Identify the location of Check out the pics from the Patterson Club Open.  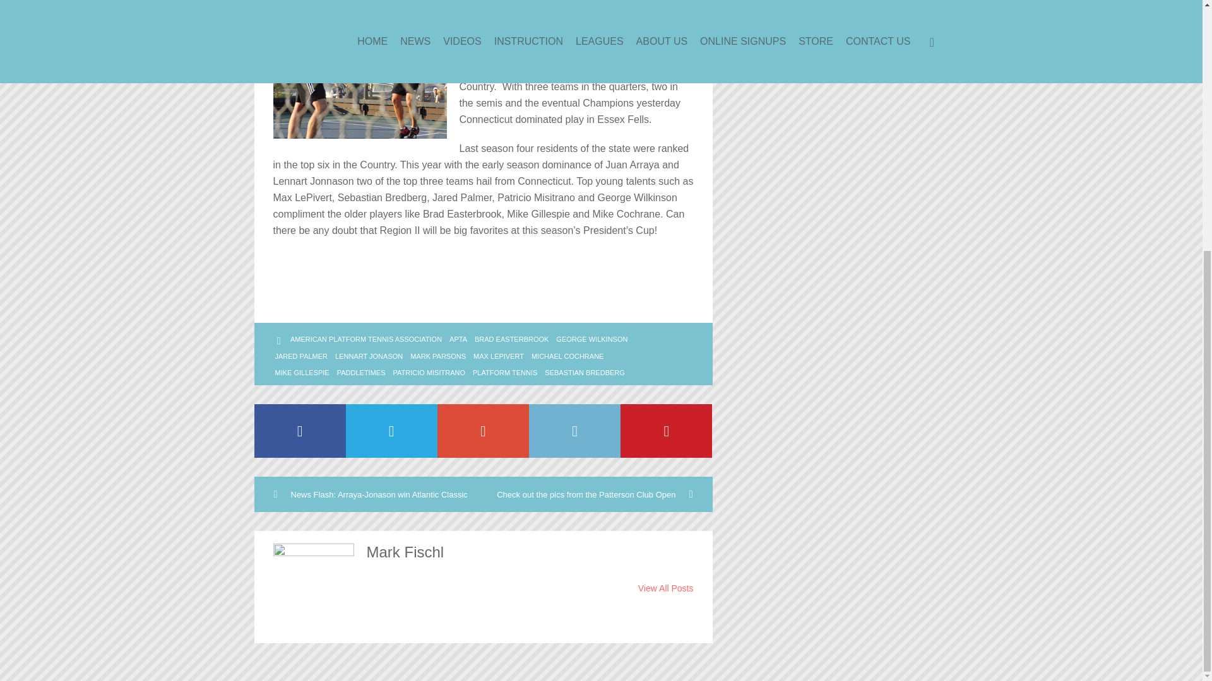
(598, 494).